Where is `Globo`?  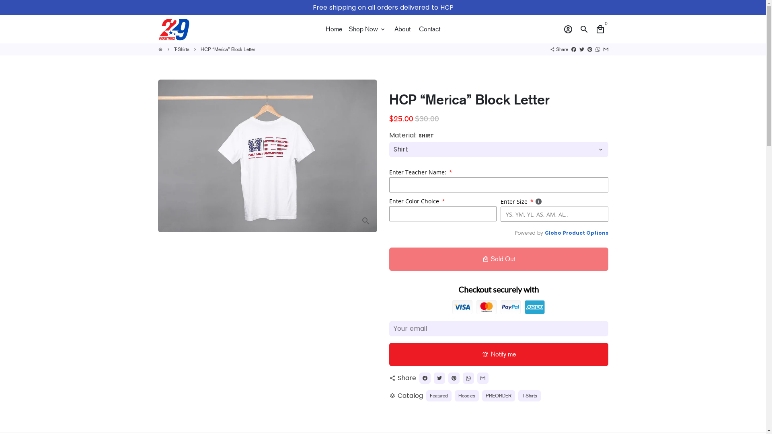
Globo is located at coordinates (552, 233).